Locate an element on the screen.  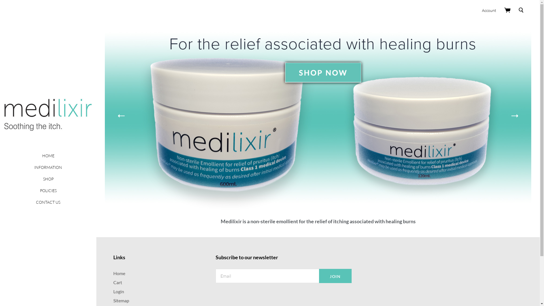
CONTACT US is located at coordinates (48, 202).